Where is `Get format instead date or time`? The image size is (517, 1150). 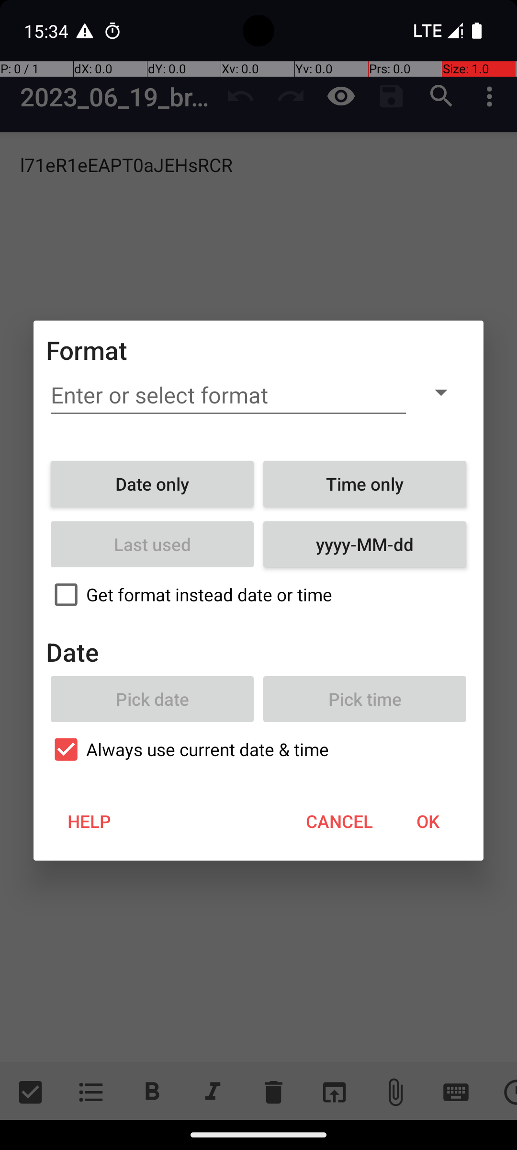 Get format instead date or time is located at coordinates (258, 595).